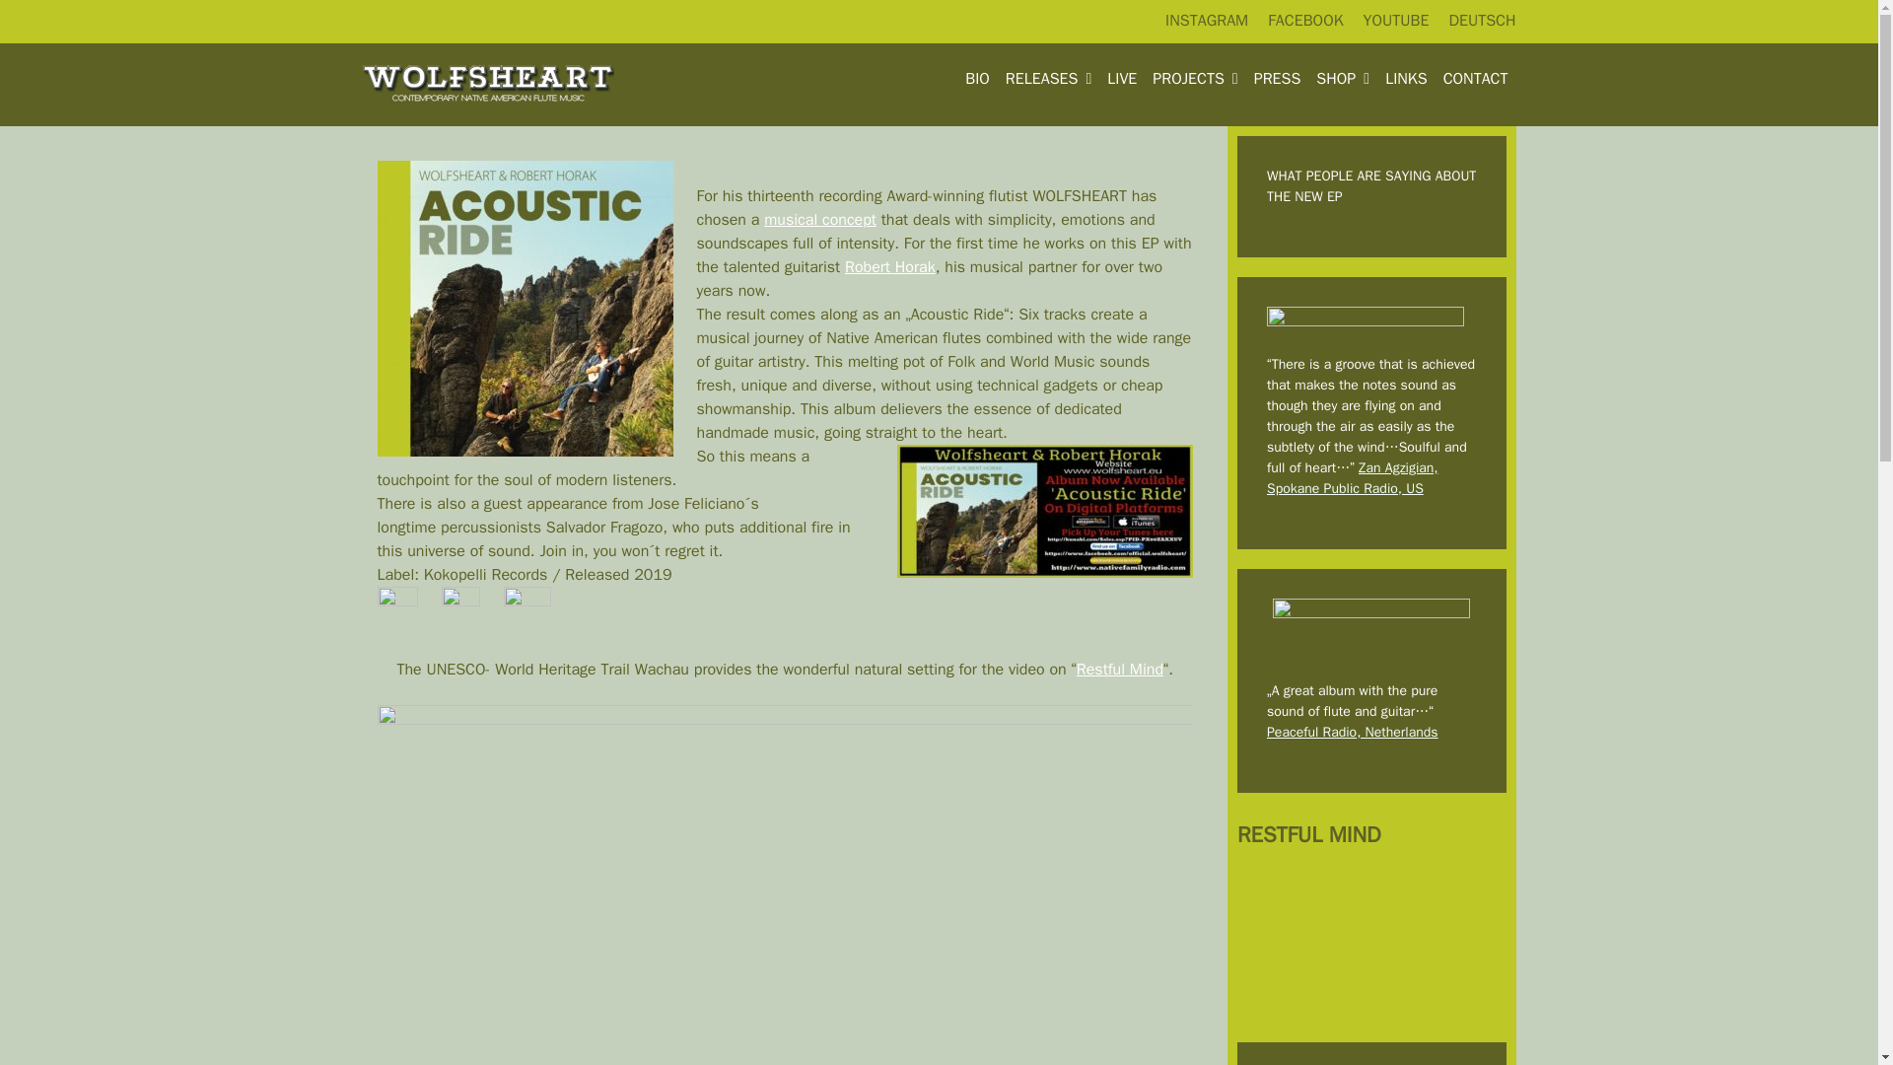 The image size is (1893, 1065). I want to click on RELEASES, so click(1048, 79).